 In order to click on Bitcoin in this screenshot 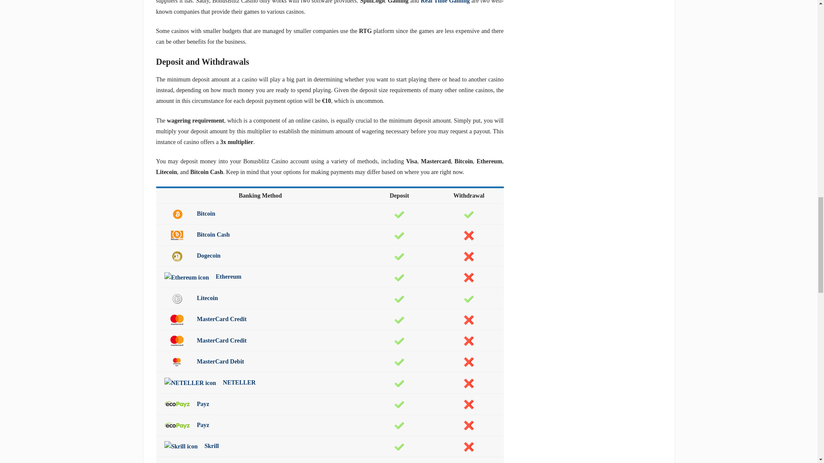, I will do `click(177, 214)`.